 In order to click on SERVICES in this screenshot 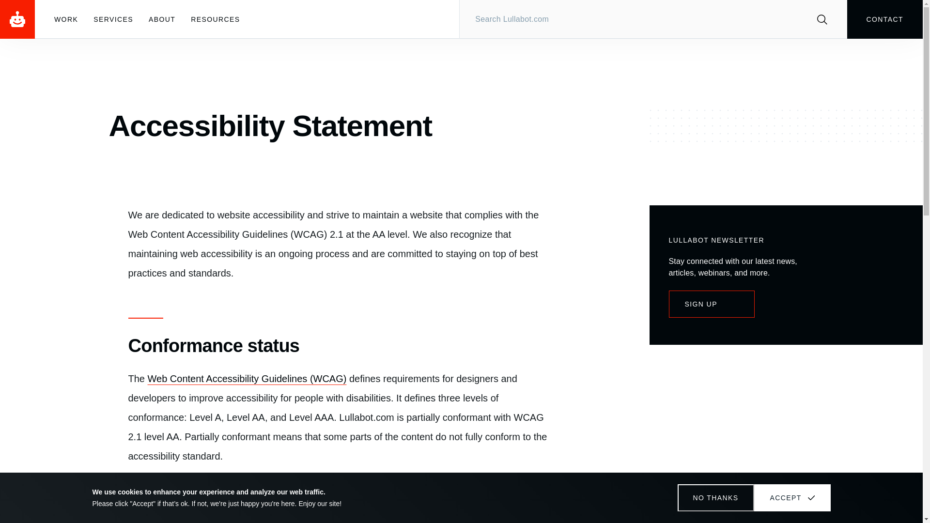, I will do `click(113, 19)`.